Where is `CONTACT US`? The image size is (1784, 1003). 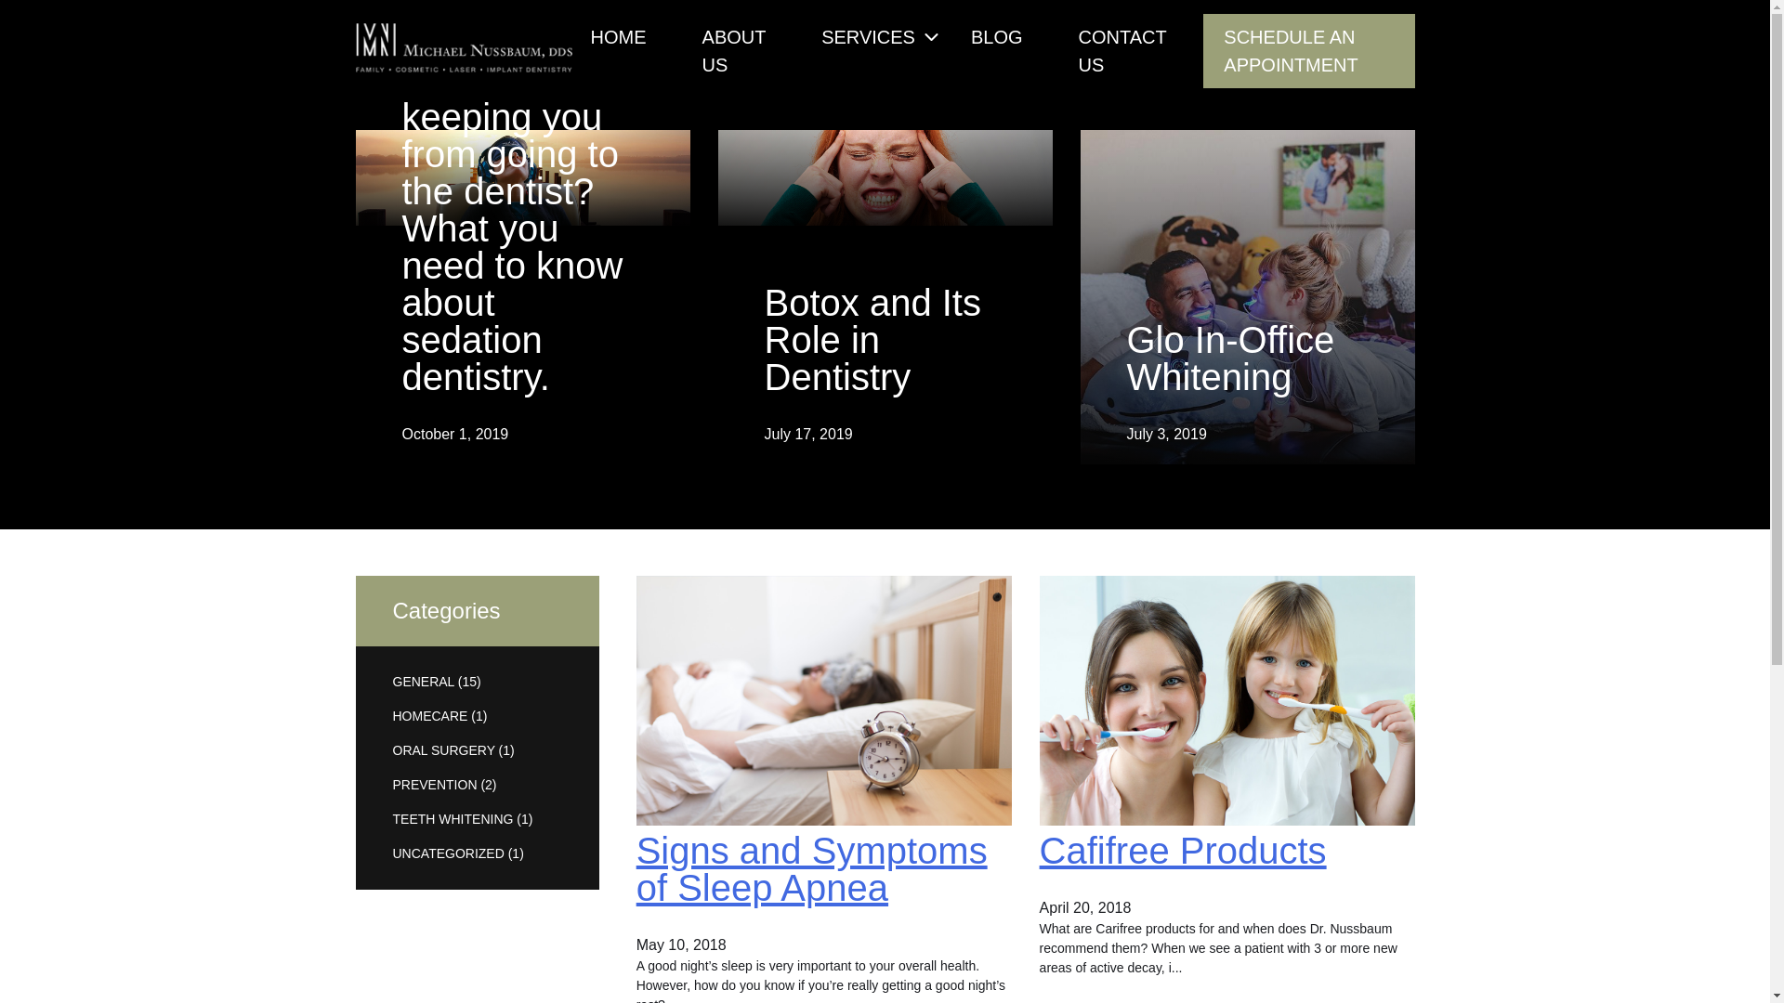 CONTACT US is located at coordinates (1122, 51).